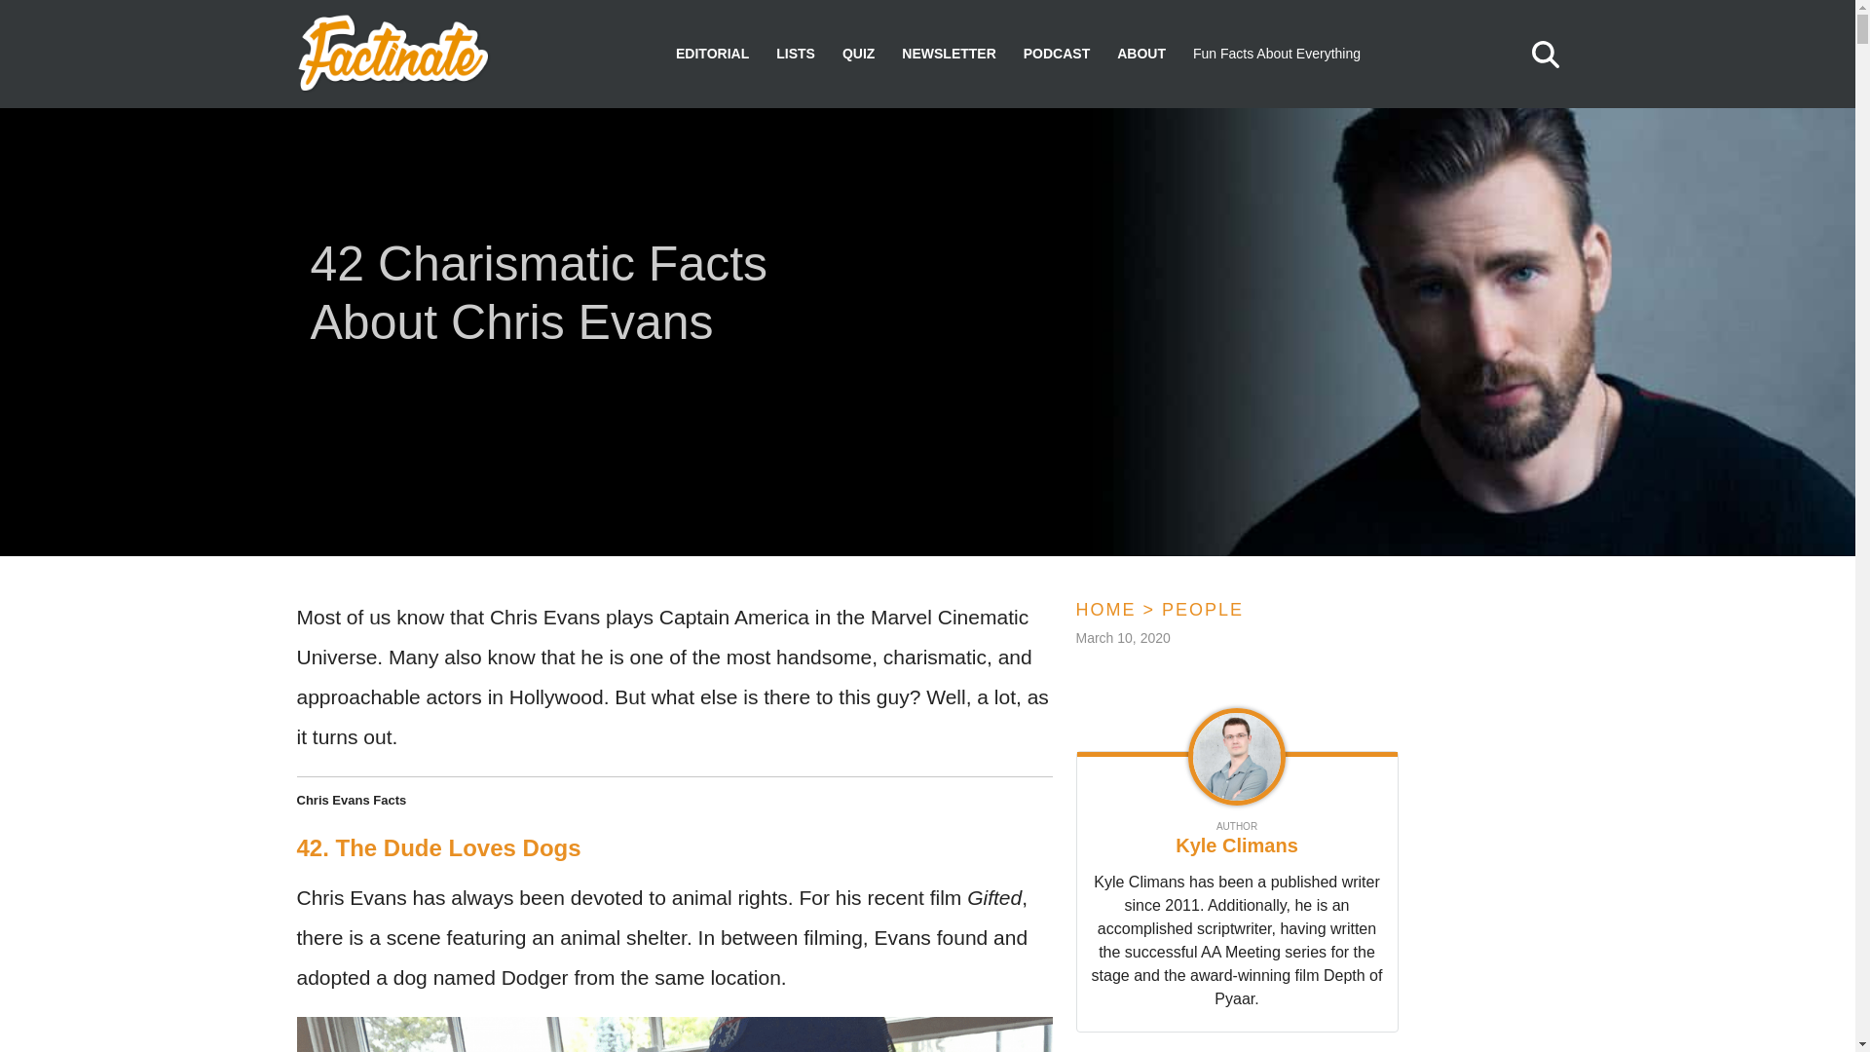 The height and width of the screenshot is (1052, 1870). I want to click on NEWSLETTER, so click(948, 54).